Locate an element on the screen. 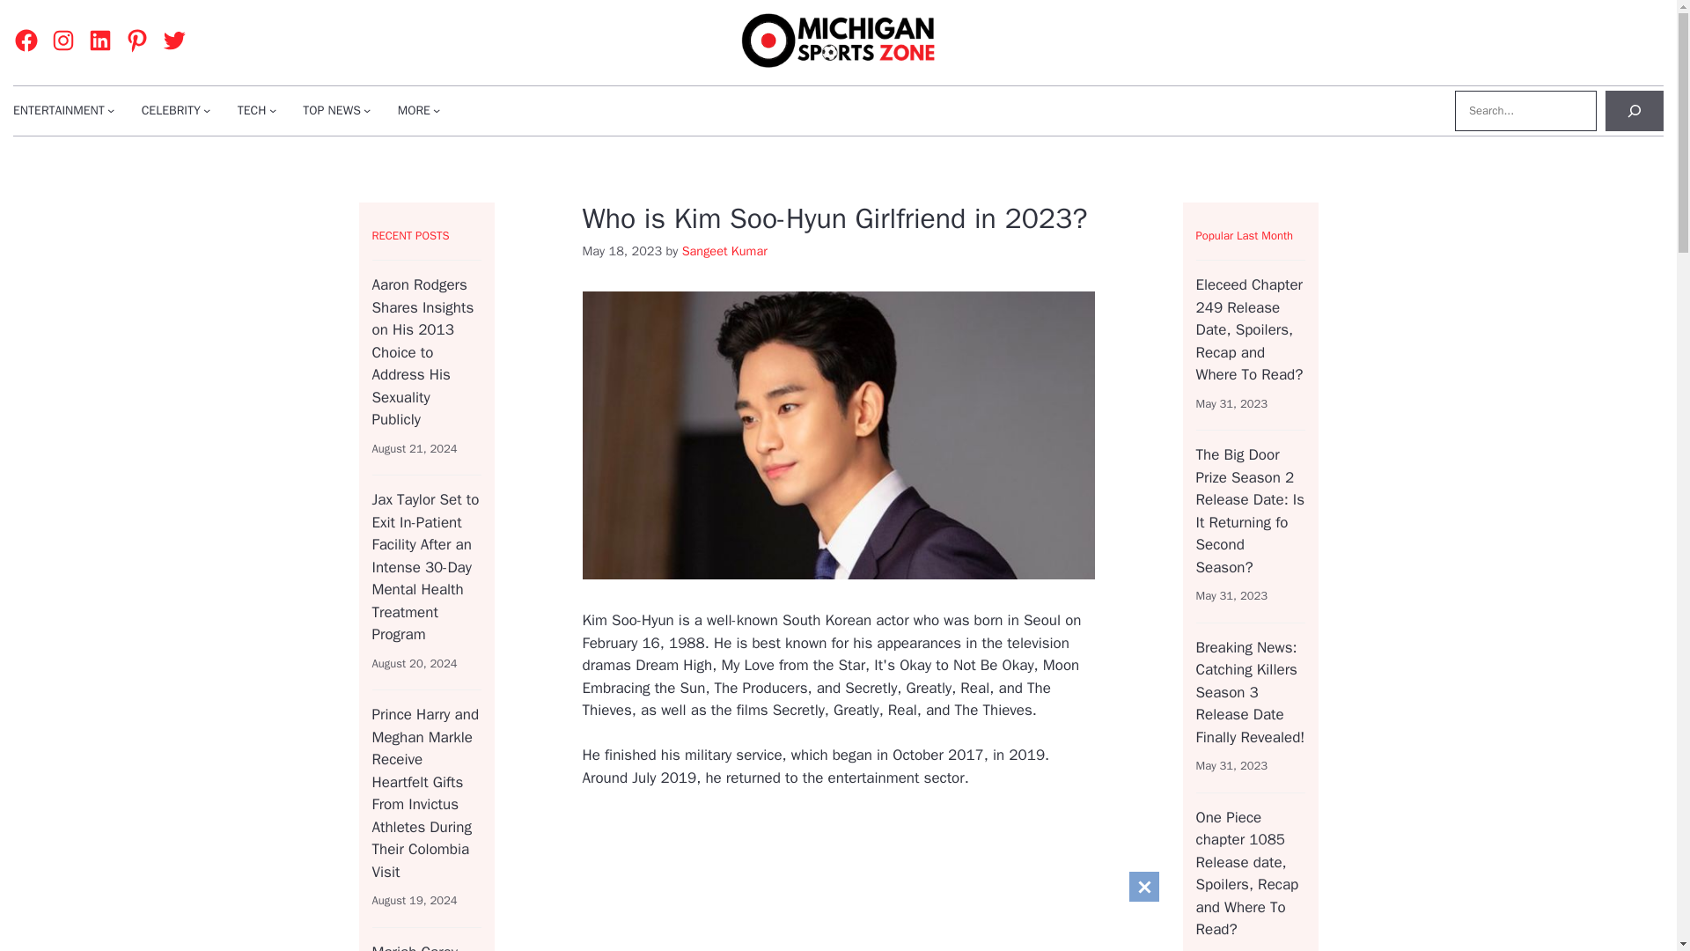 The image size is (1690, 951). ENTERTAINMENT is located at coordinates (59, 110).